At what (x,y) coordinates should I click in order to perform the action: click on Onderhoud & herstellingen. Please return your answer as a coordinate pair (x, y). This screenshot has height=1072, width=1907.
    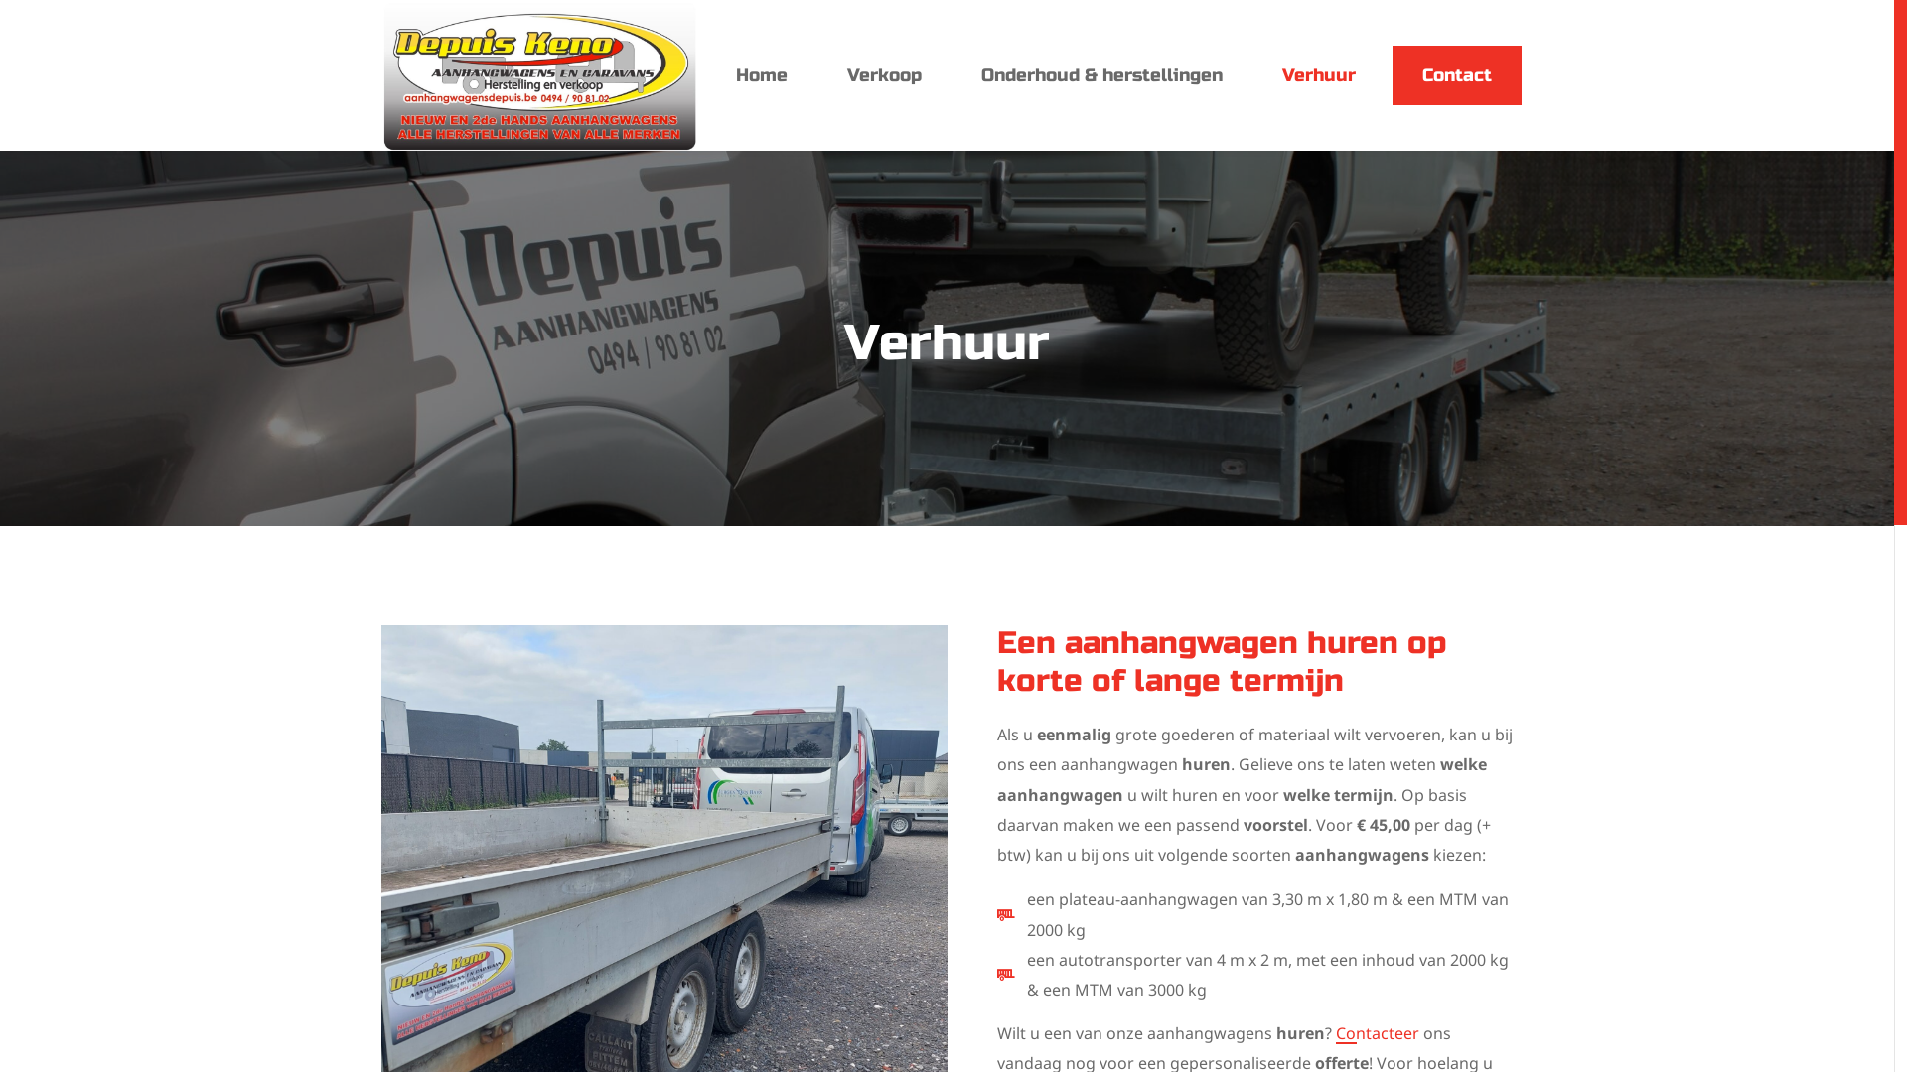
    Looking at the image, I should click on (1102, 75).